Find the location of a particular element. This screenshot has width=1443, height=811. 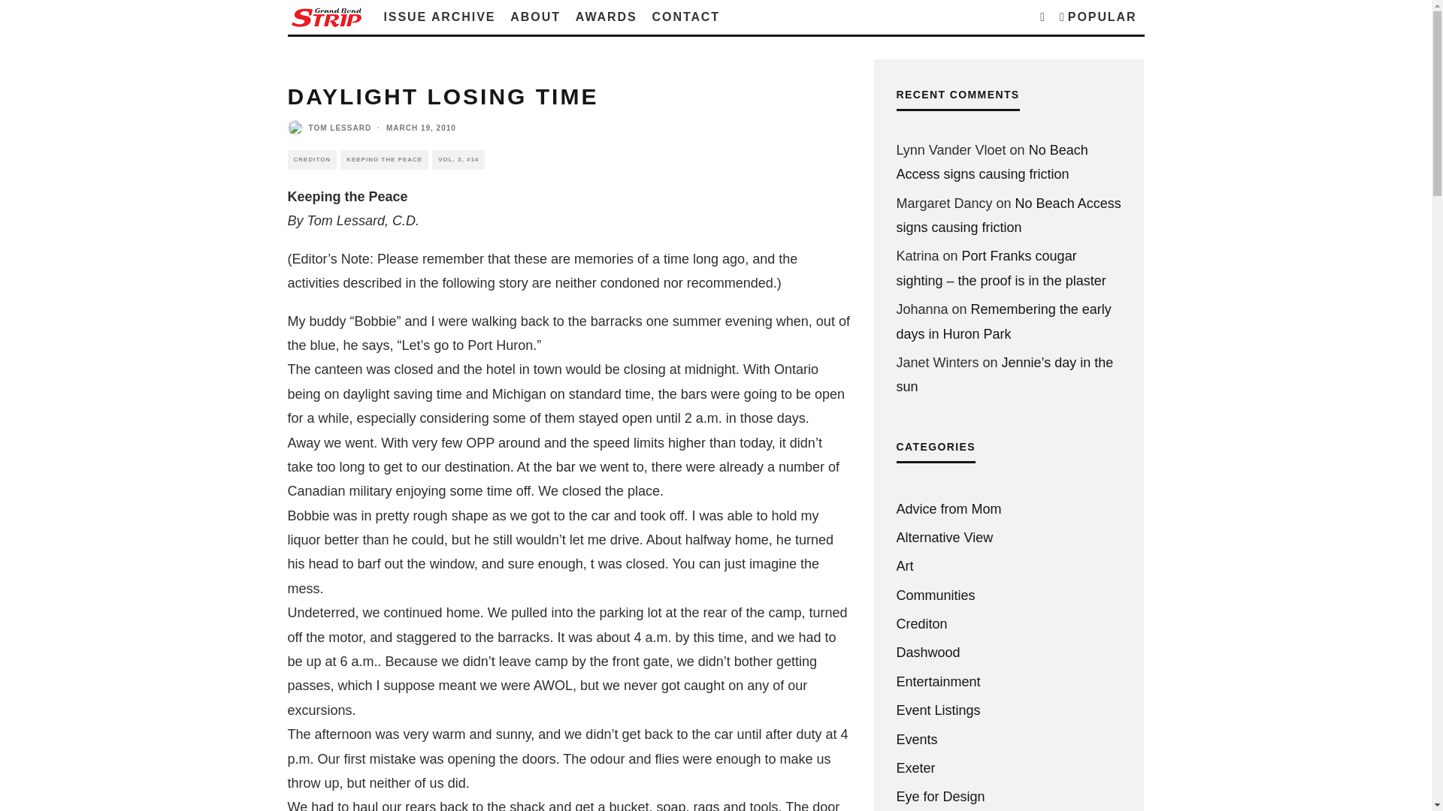

POPULAR is located at coordinates (1097, 17).